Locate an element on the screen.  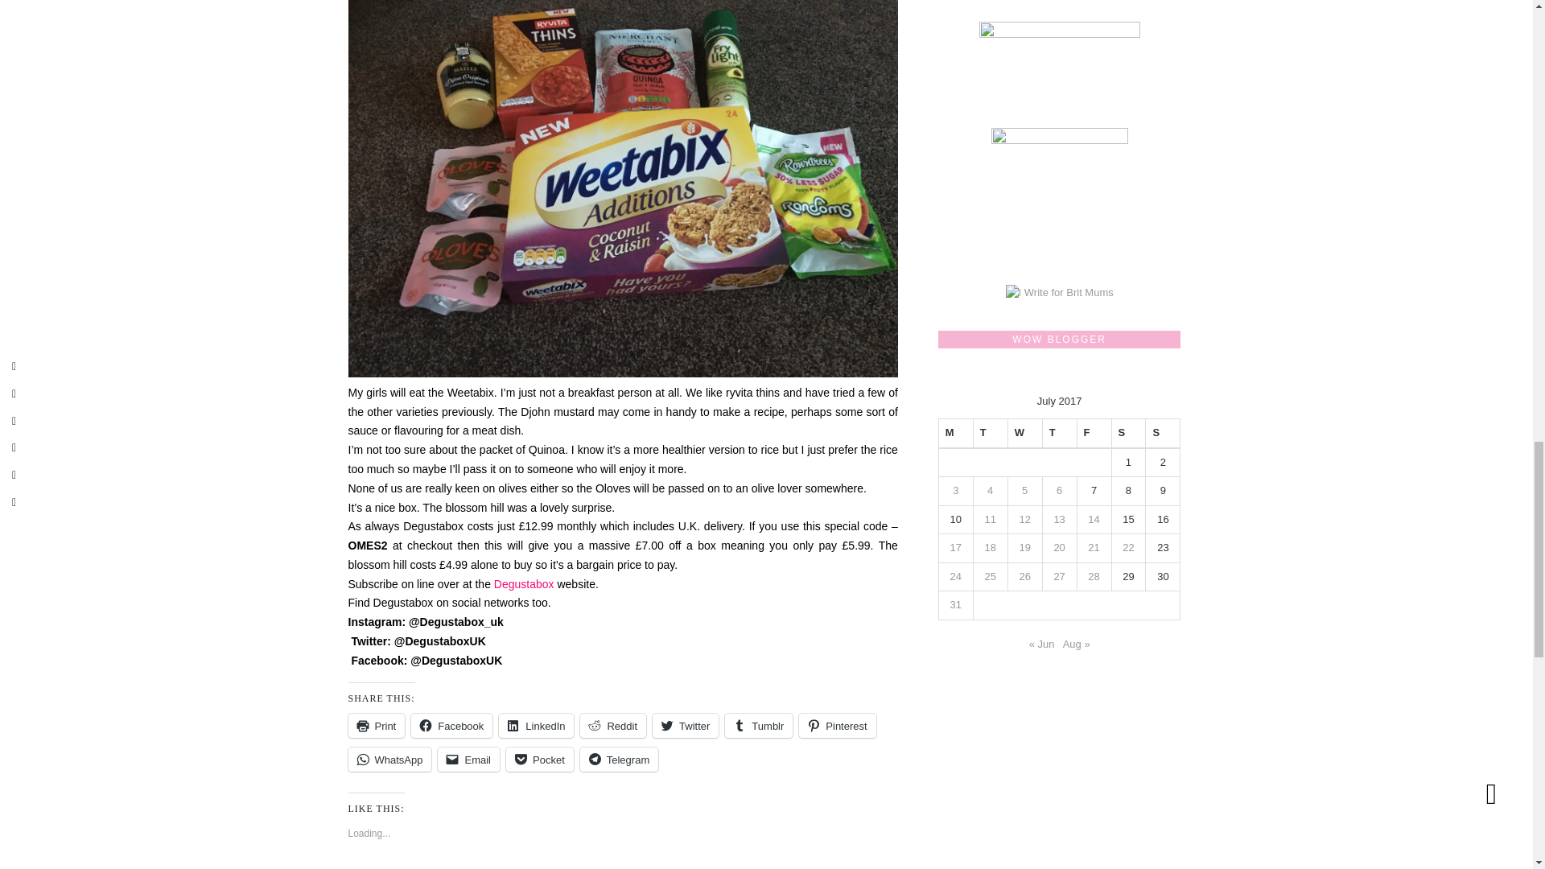
Click to print is located at coordinates (377, 725).